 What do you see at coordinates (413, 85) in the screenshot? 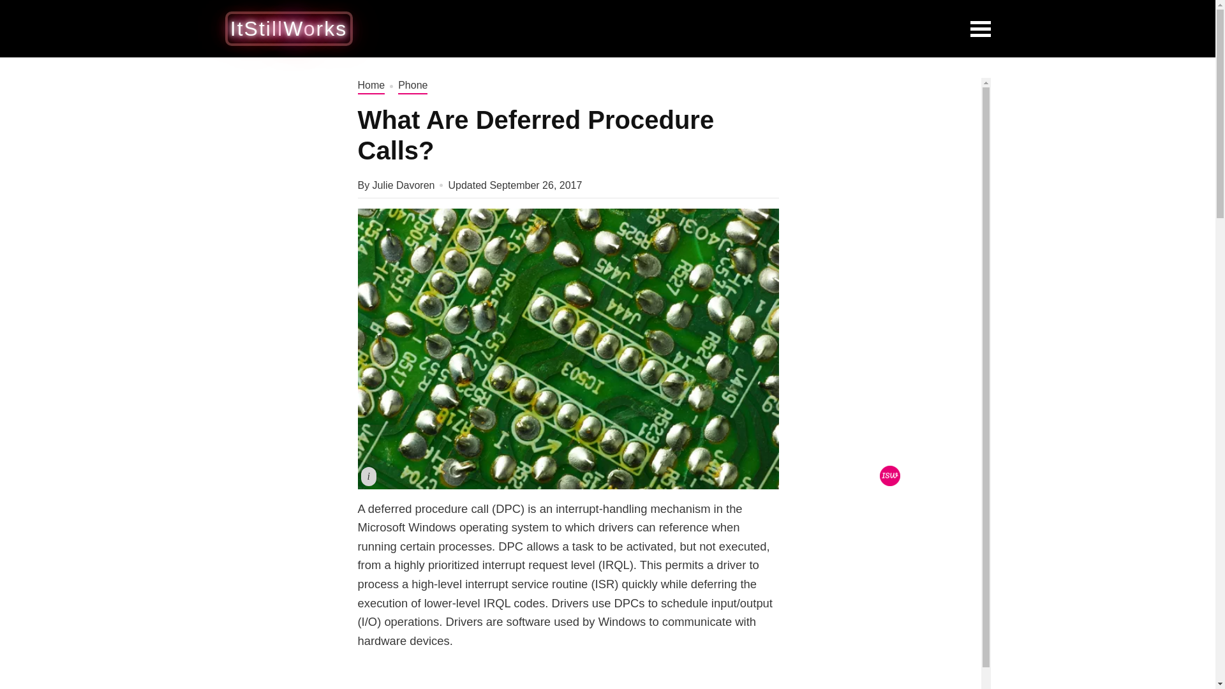
I see `Phone` at bounding box center [413, 85].